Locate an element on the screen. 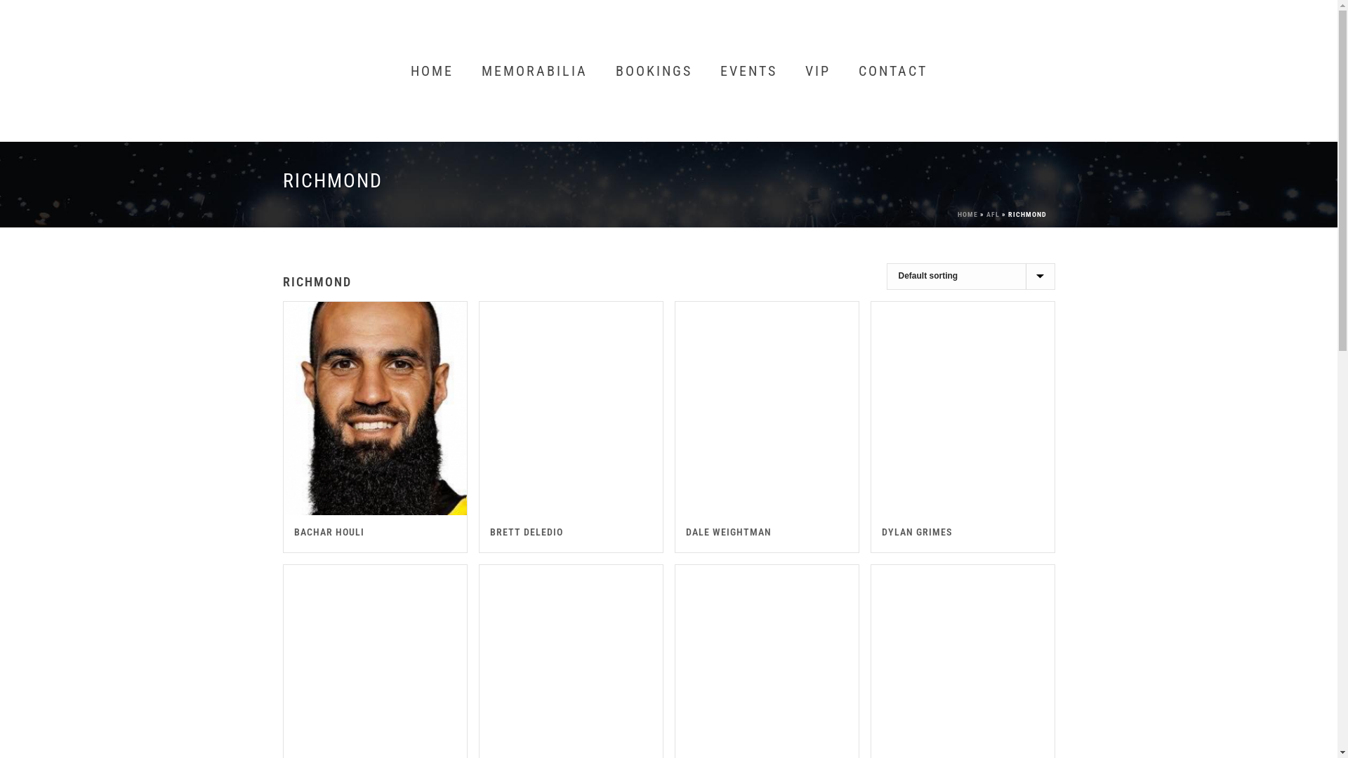 The width and height of the screenshot is (1348, 758). VIP is located at coordinates (817, 71).